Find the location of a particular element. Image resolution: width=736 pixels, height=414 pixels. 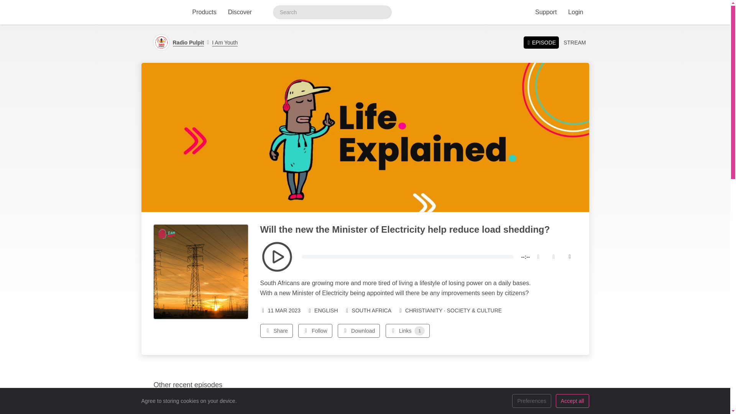

Country is located at coordinates (368, 310).